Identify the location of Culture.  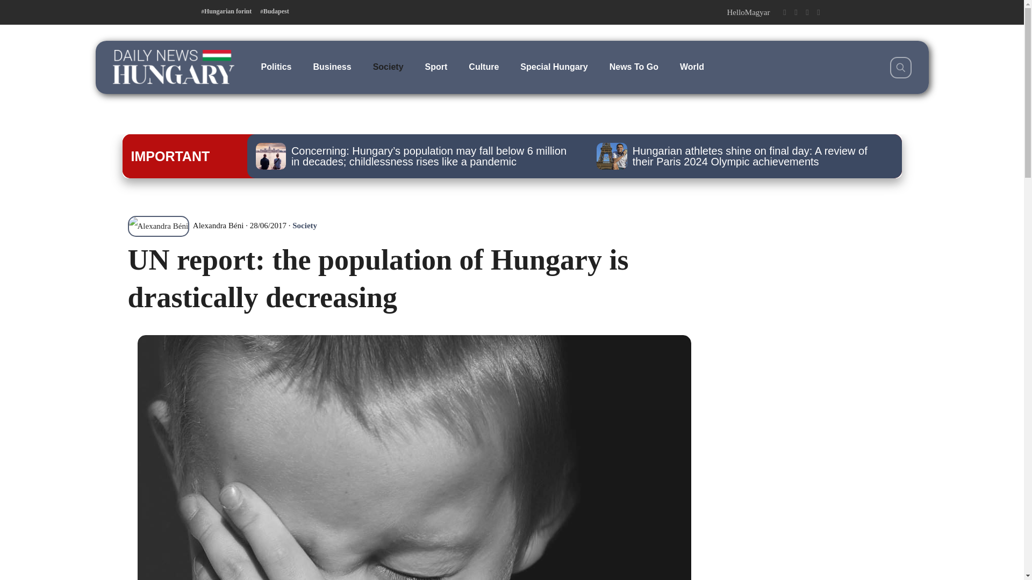
(484, 67).